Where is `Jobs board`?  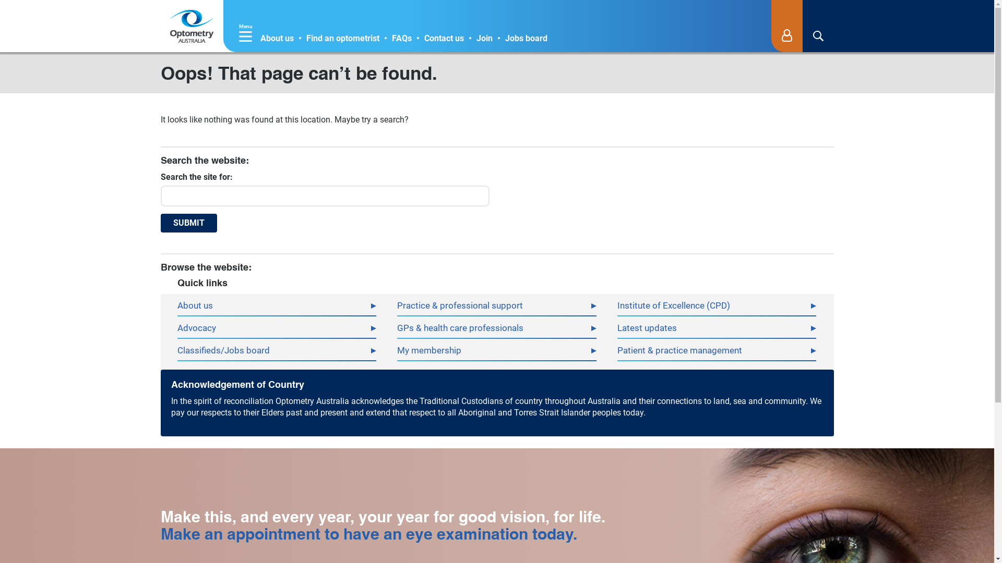
Jobs board is located at coordinates (526, 39).